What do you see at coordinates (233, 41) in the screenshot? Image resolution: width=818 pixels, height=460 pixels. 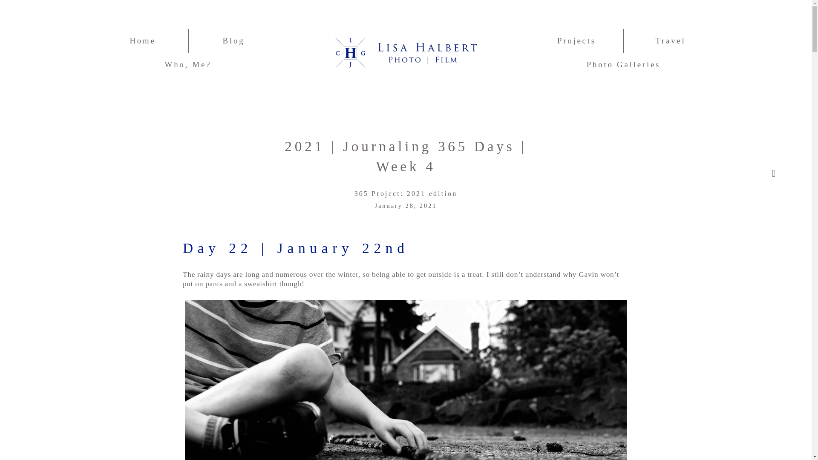 I see `Blog` at bounding box center [233, 41].